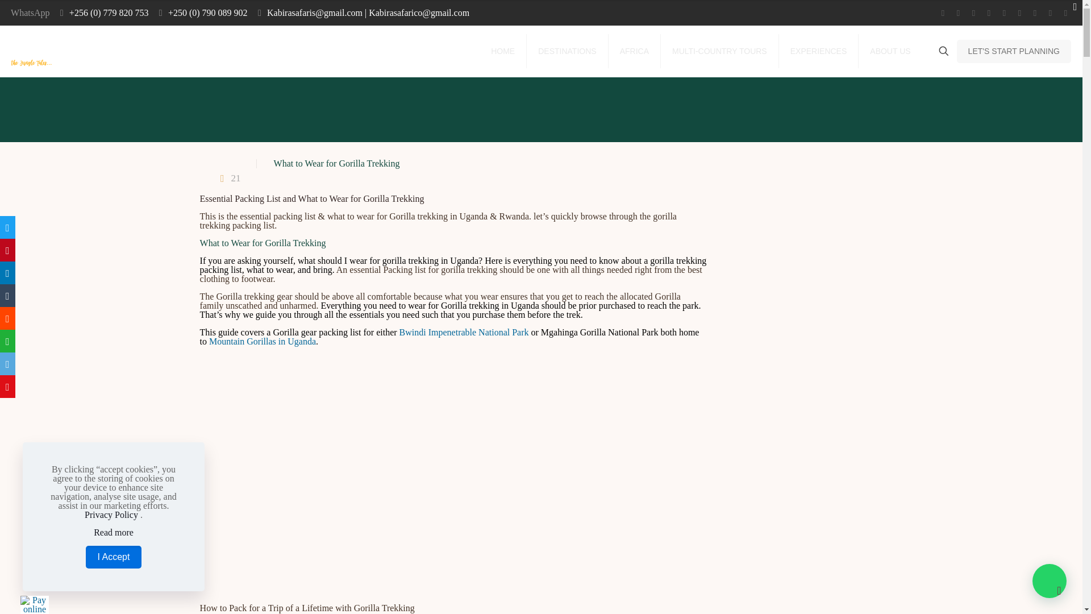 The image size is (1091, 614). I want to click on TripAdvisor, so click(1065, 13).